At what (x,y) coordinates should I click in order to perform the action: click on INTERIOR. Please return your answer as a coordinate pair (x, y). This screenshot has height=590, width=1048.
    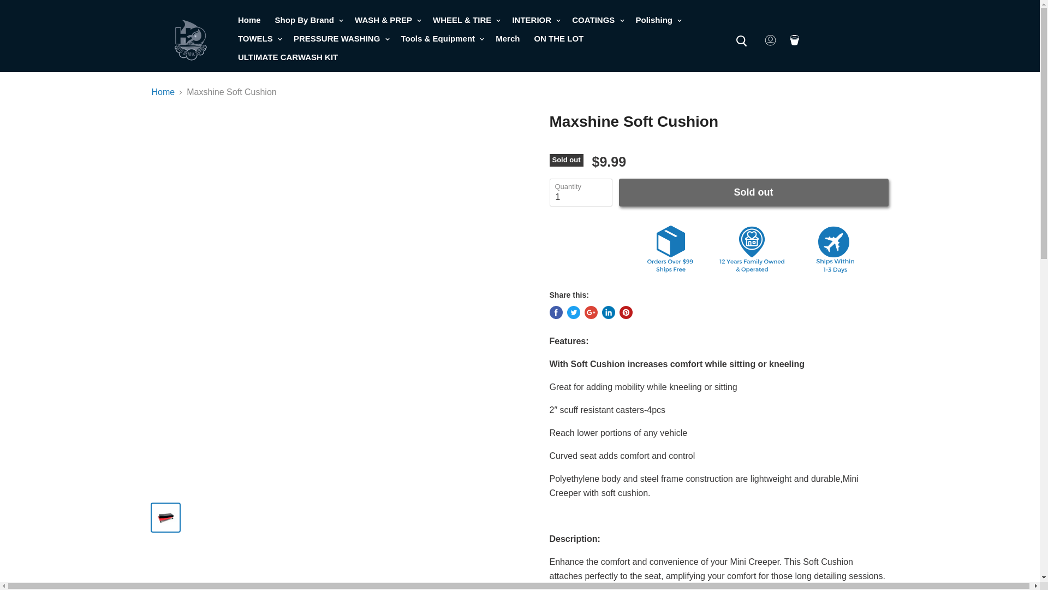
    Looking at the image, I should click on (535, 20).